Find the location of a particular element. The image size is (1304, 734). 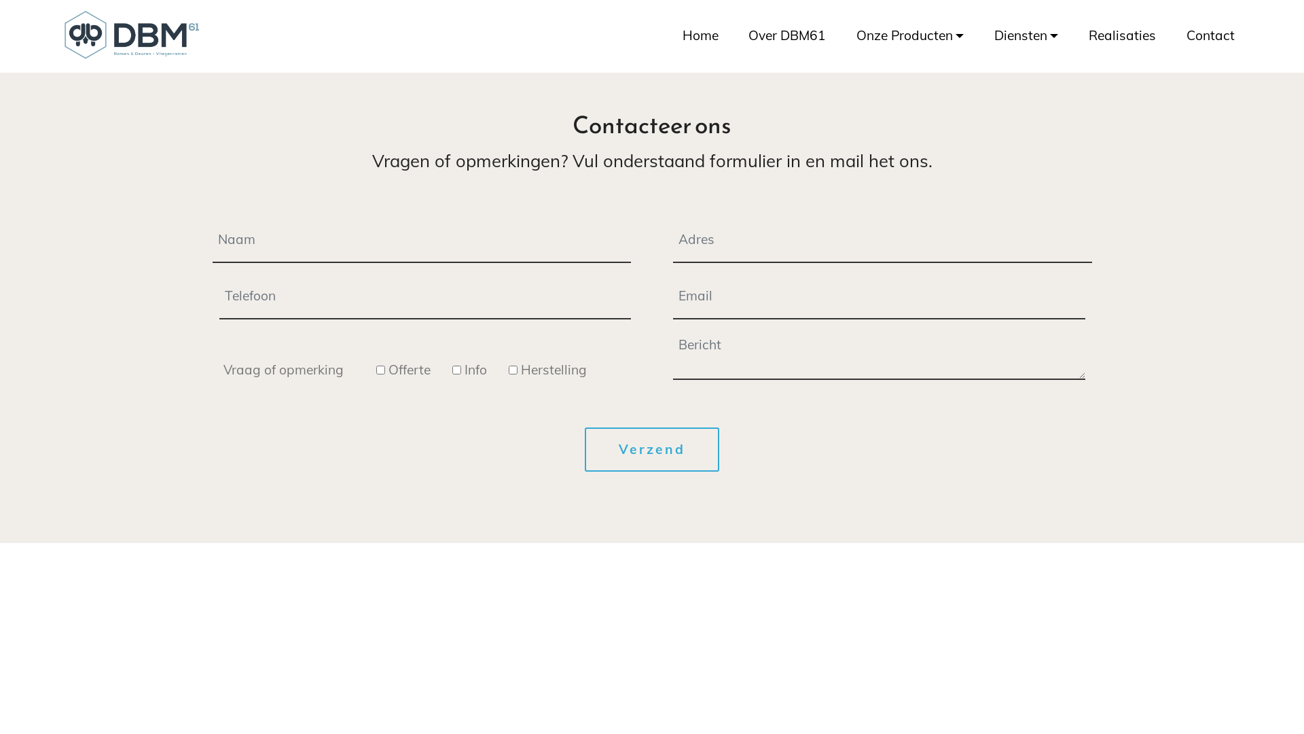

Contact is located at coordinates (1210, 37).